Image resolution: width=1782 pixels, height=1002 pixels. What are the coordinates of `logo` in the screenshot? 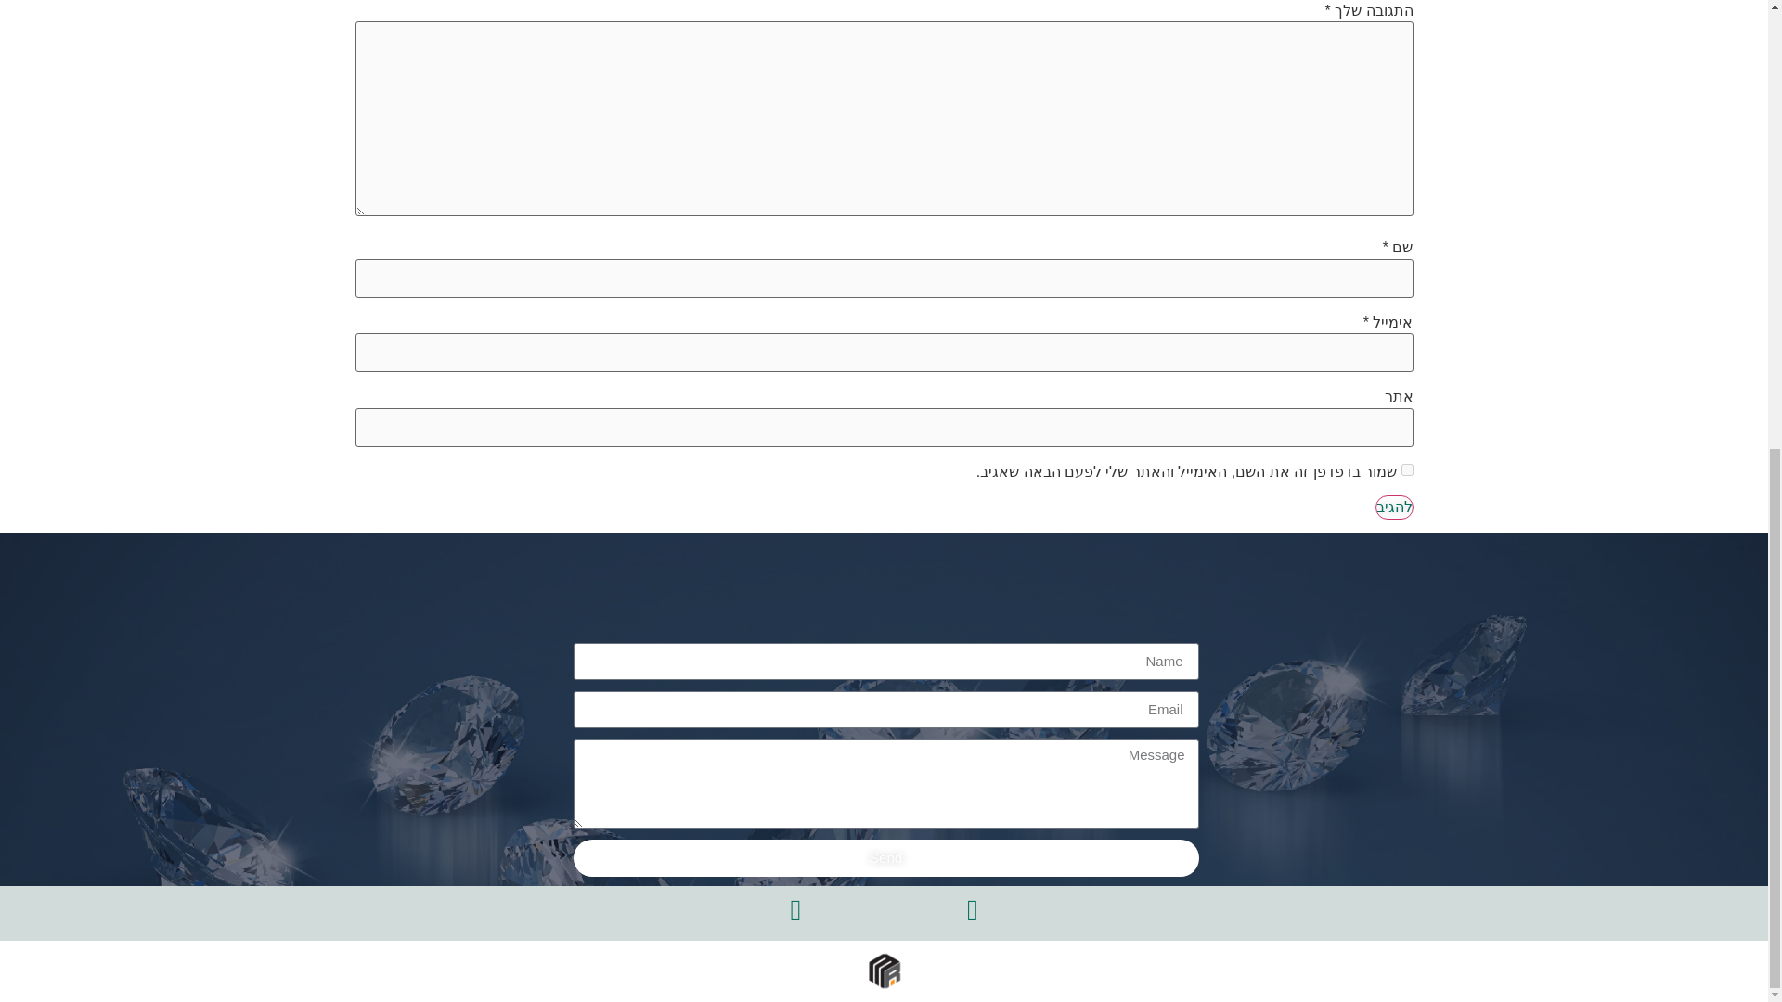 It's located at (884, 970).